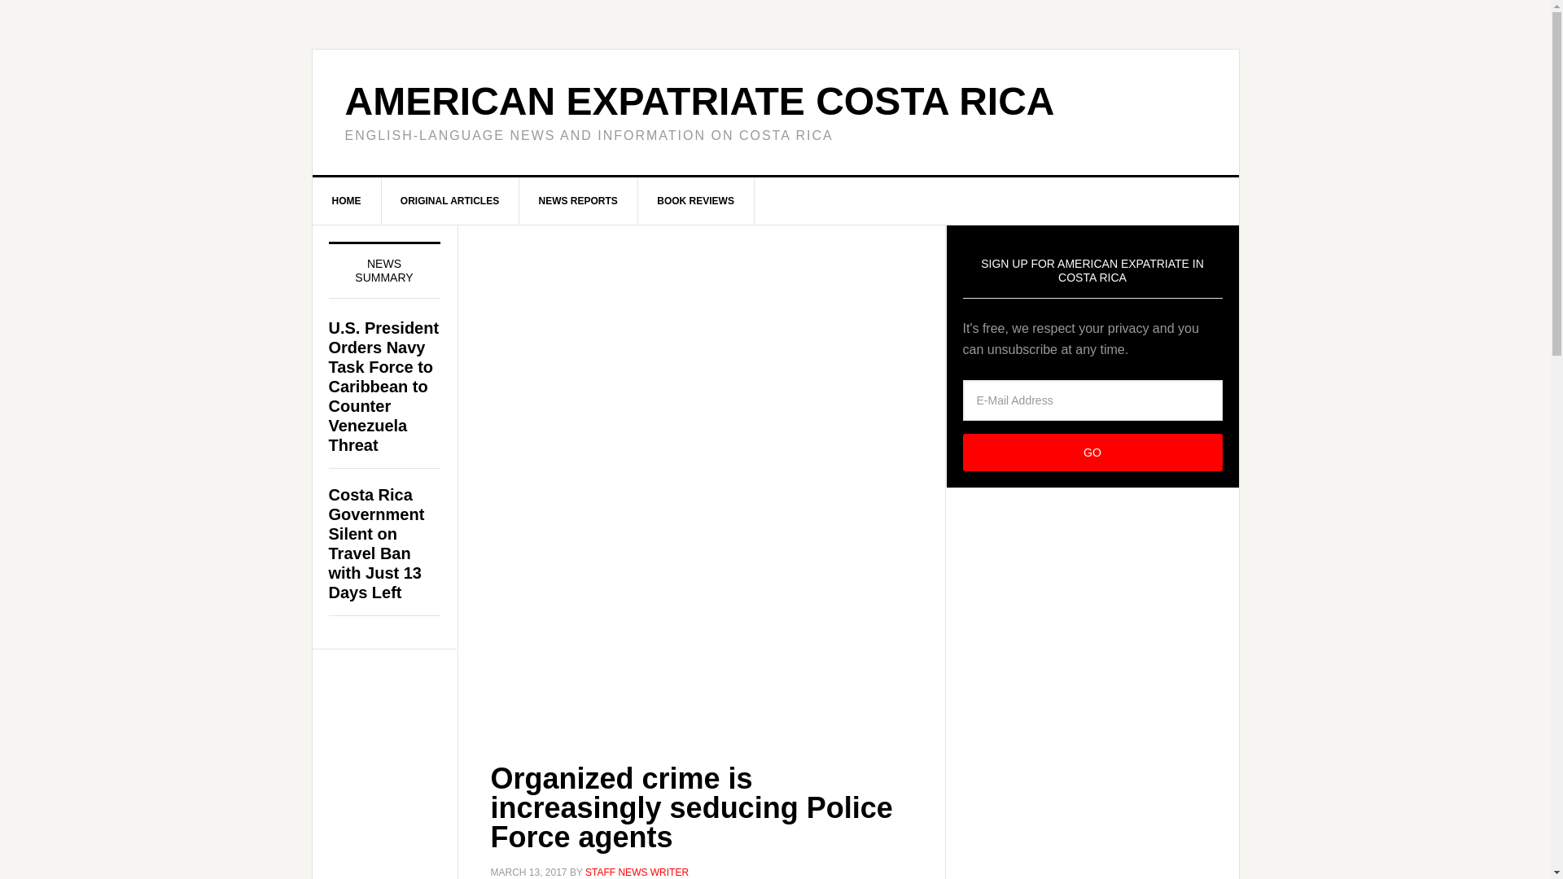 This screenshot has width=1563, height=879. What do you see at coordinates (700, 101) in the screenshot?
I see `AMERICAN EXPATRIATE COSTA RICA` at bounding box center [700, 101].